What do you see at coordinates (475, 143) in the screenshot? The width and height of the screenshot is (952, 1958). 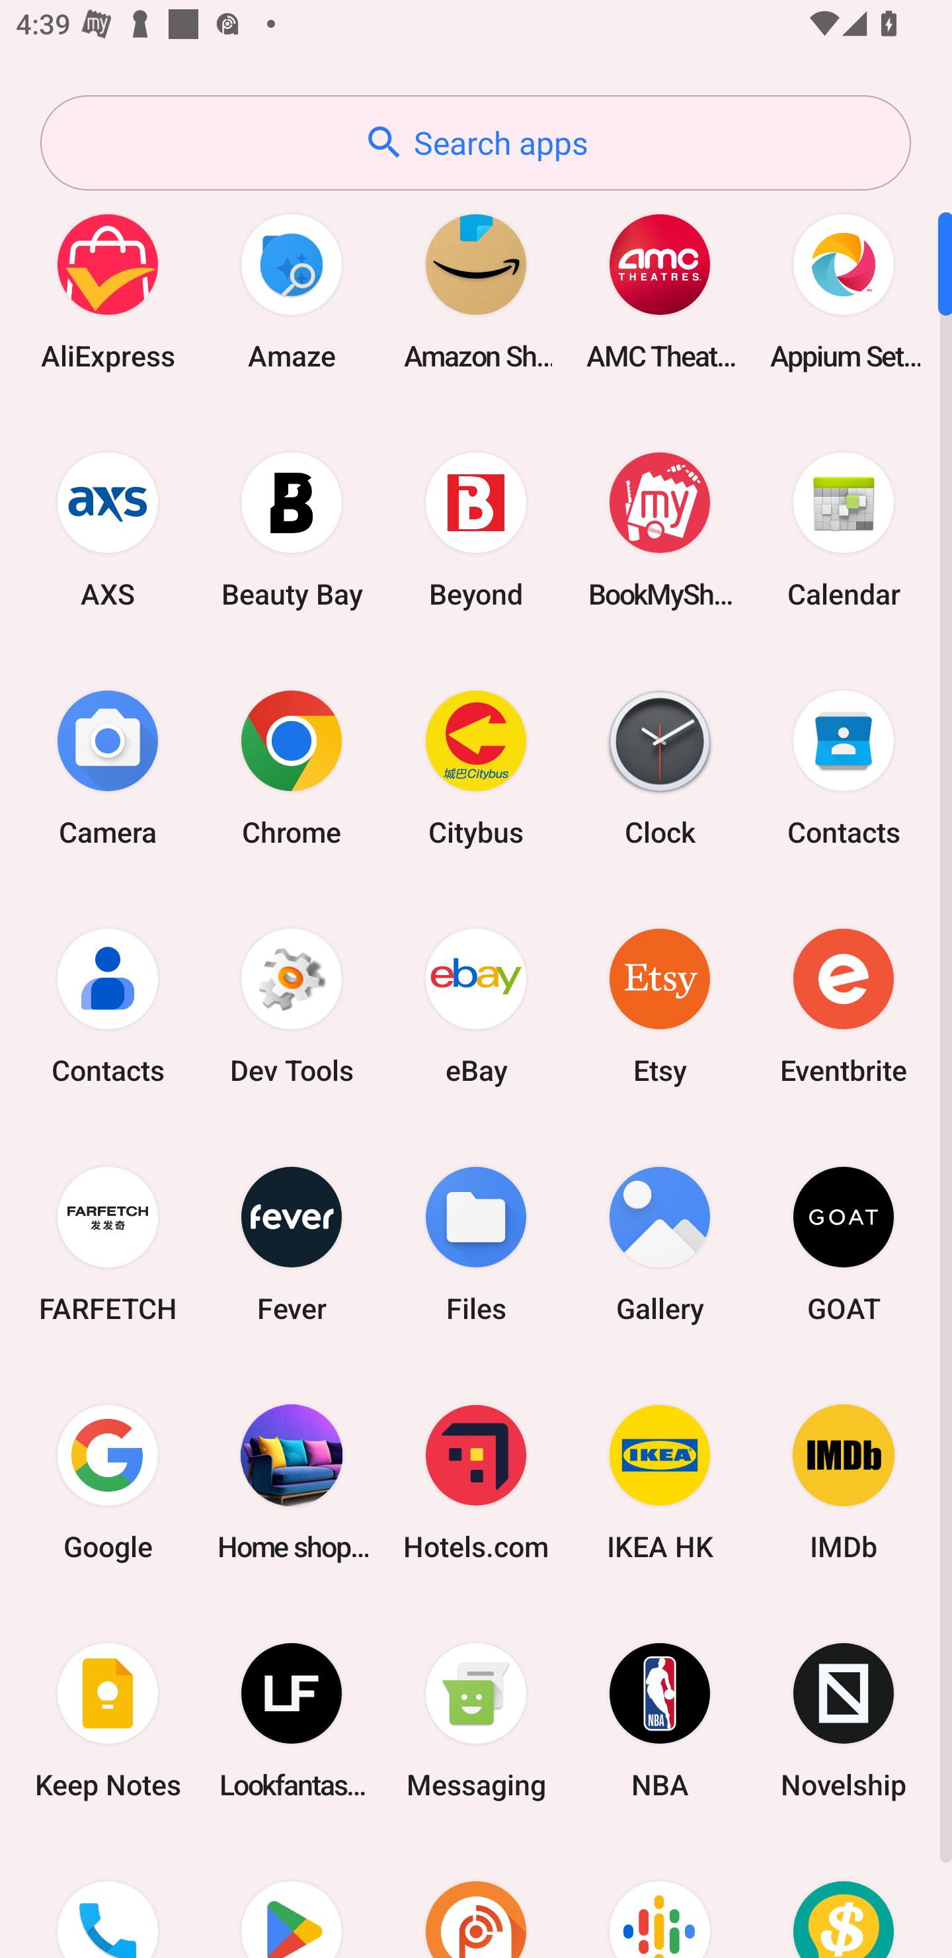 I see `  Search apps` at bounding box center [475, 143].